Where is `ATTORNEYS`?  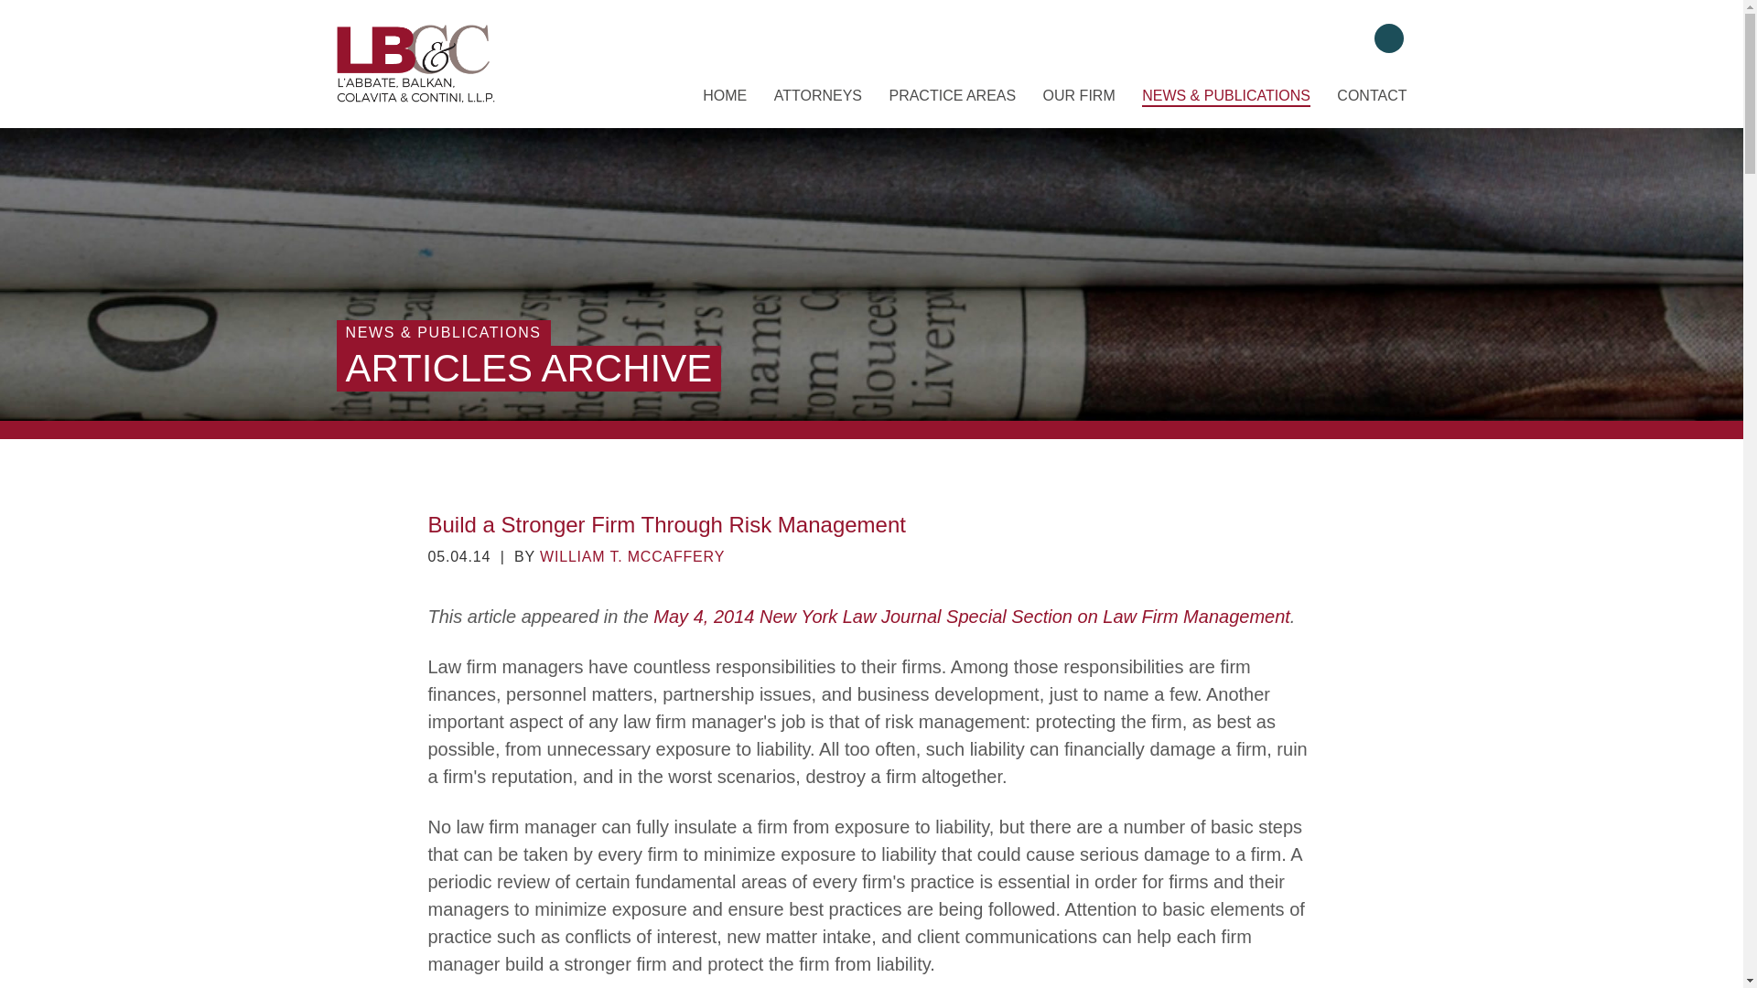 ATTORNEYS is located at coordinates (818, 96).